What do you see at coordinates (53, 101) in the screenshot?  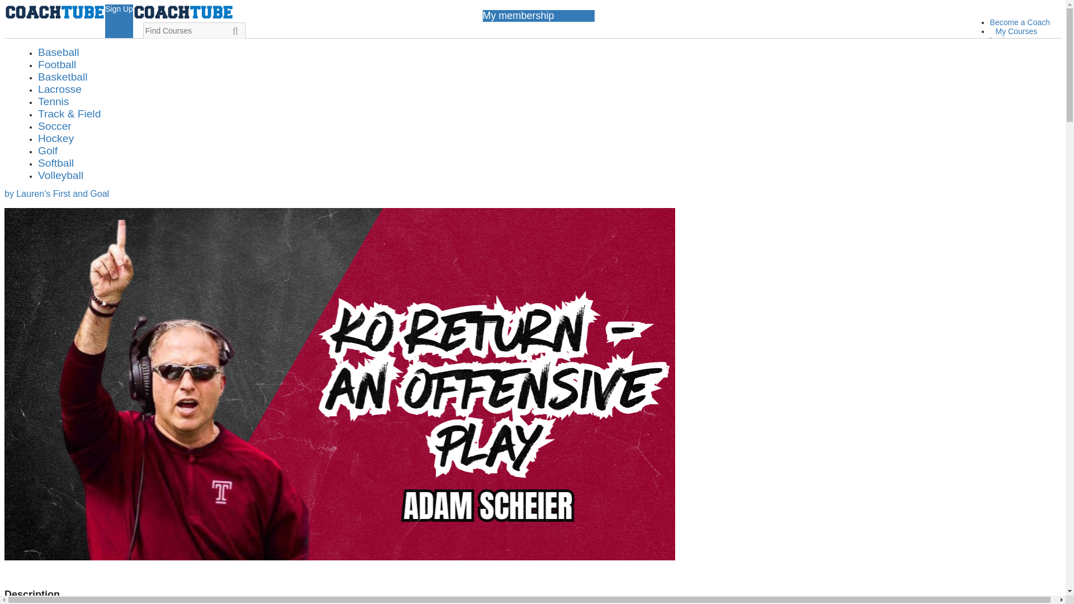 I see `Tennis` at bounding box center [53, 101].